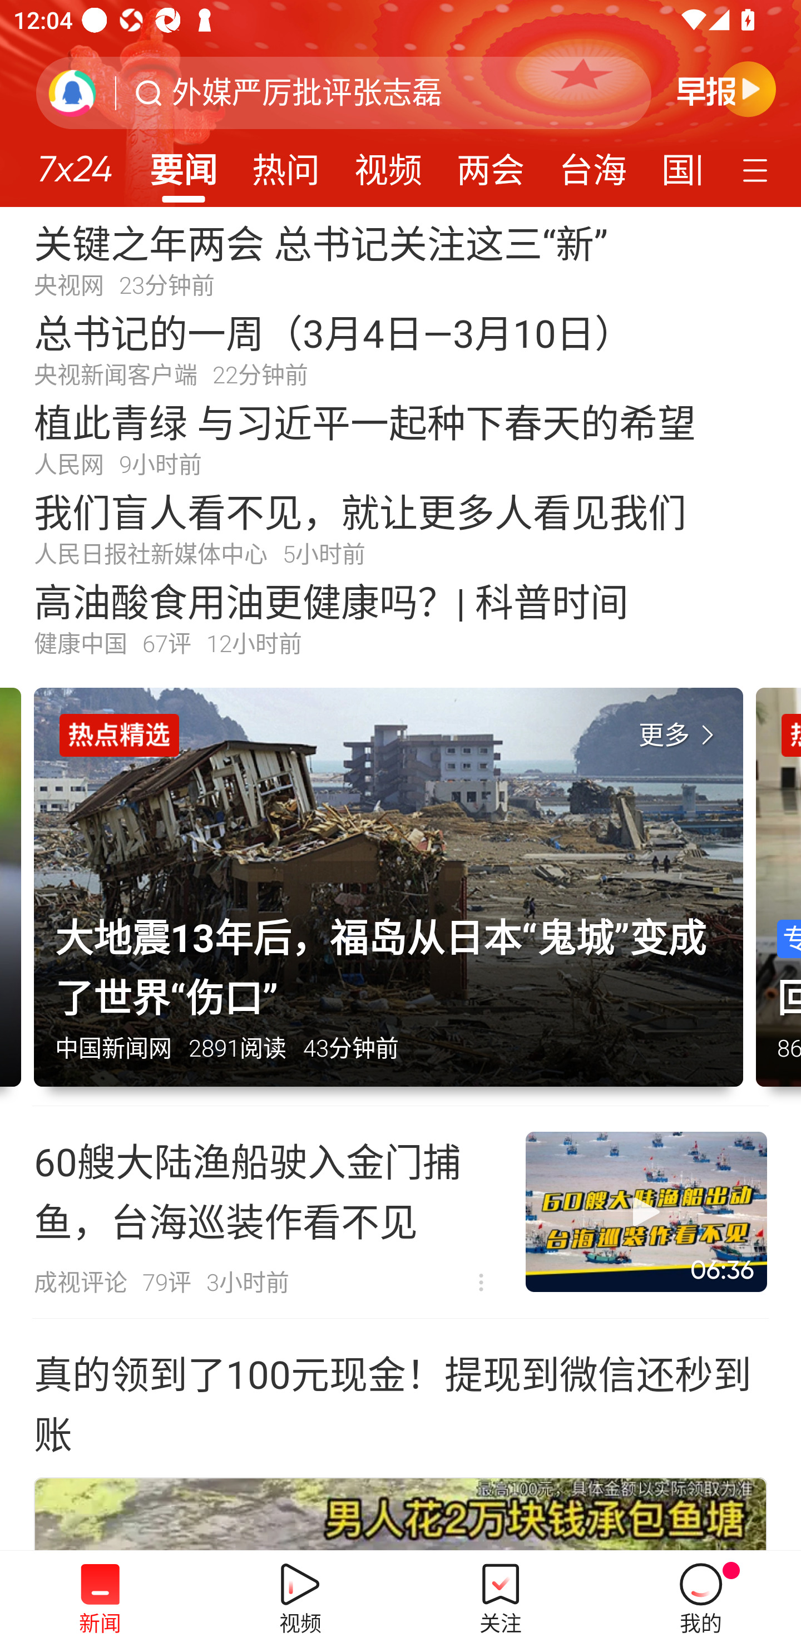  Describe the element at coordinates (388, 164) in the screenshot. I see `视频` at that location.